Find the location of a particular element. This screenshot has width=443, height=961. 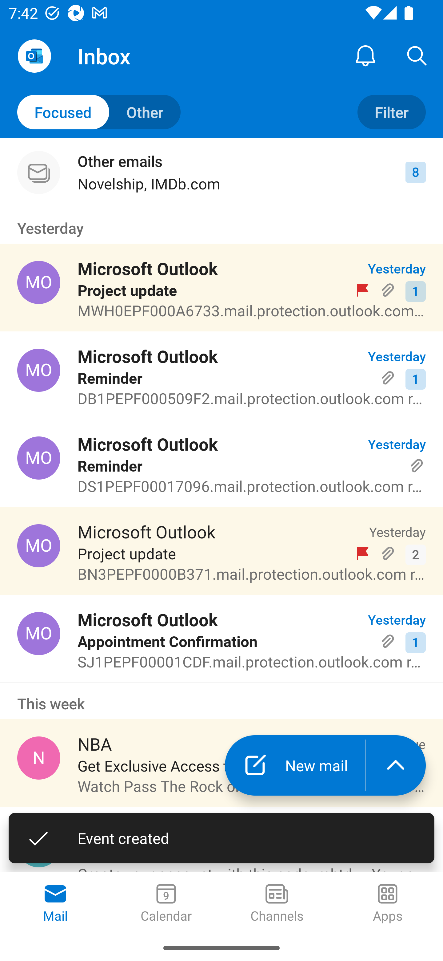

New mail is located at coordinates (295, 765).